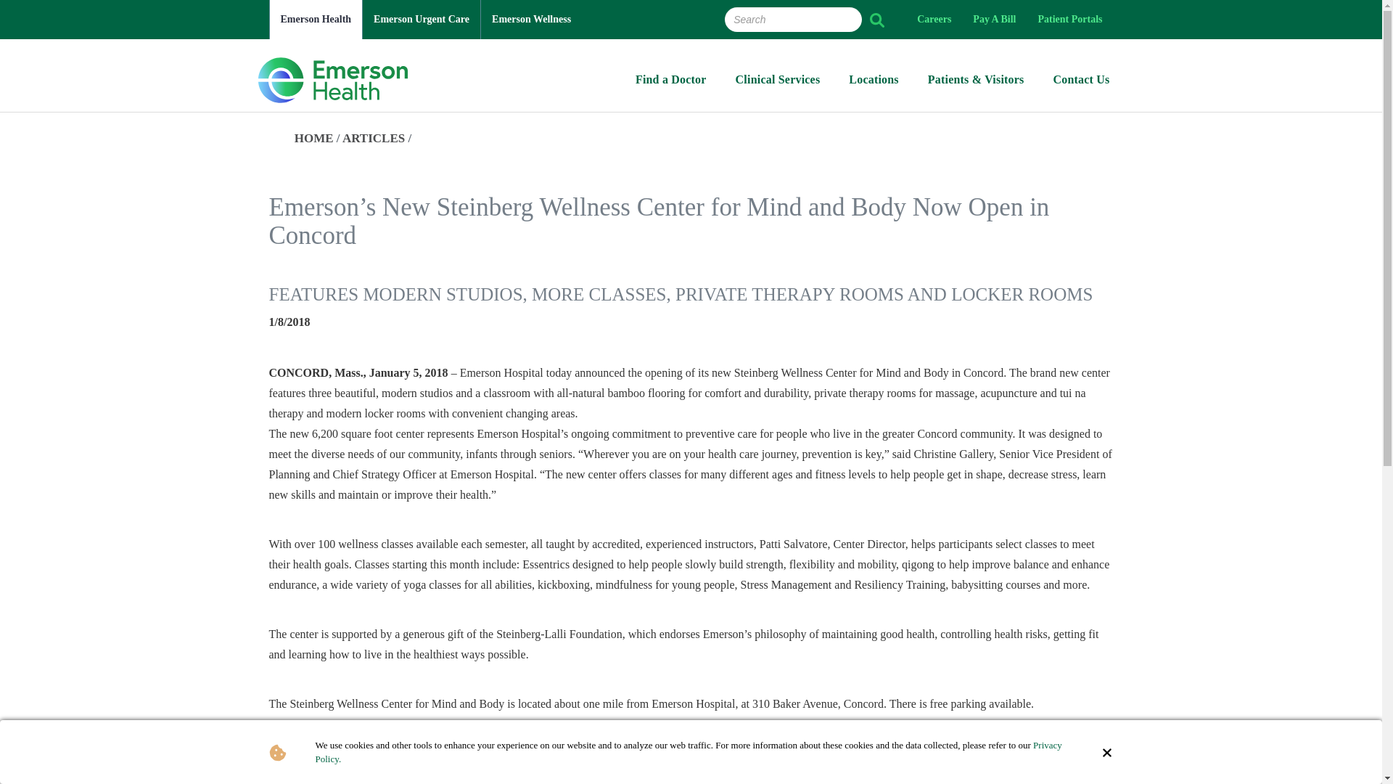  Describe the element at coordinates (316, 20) in the screenshot. I see `Emerson Health` at that location.